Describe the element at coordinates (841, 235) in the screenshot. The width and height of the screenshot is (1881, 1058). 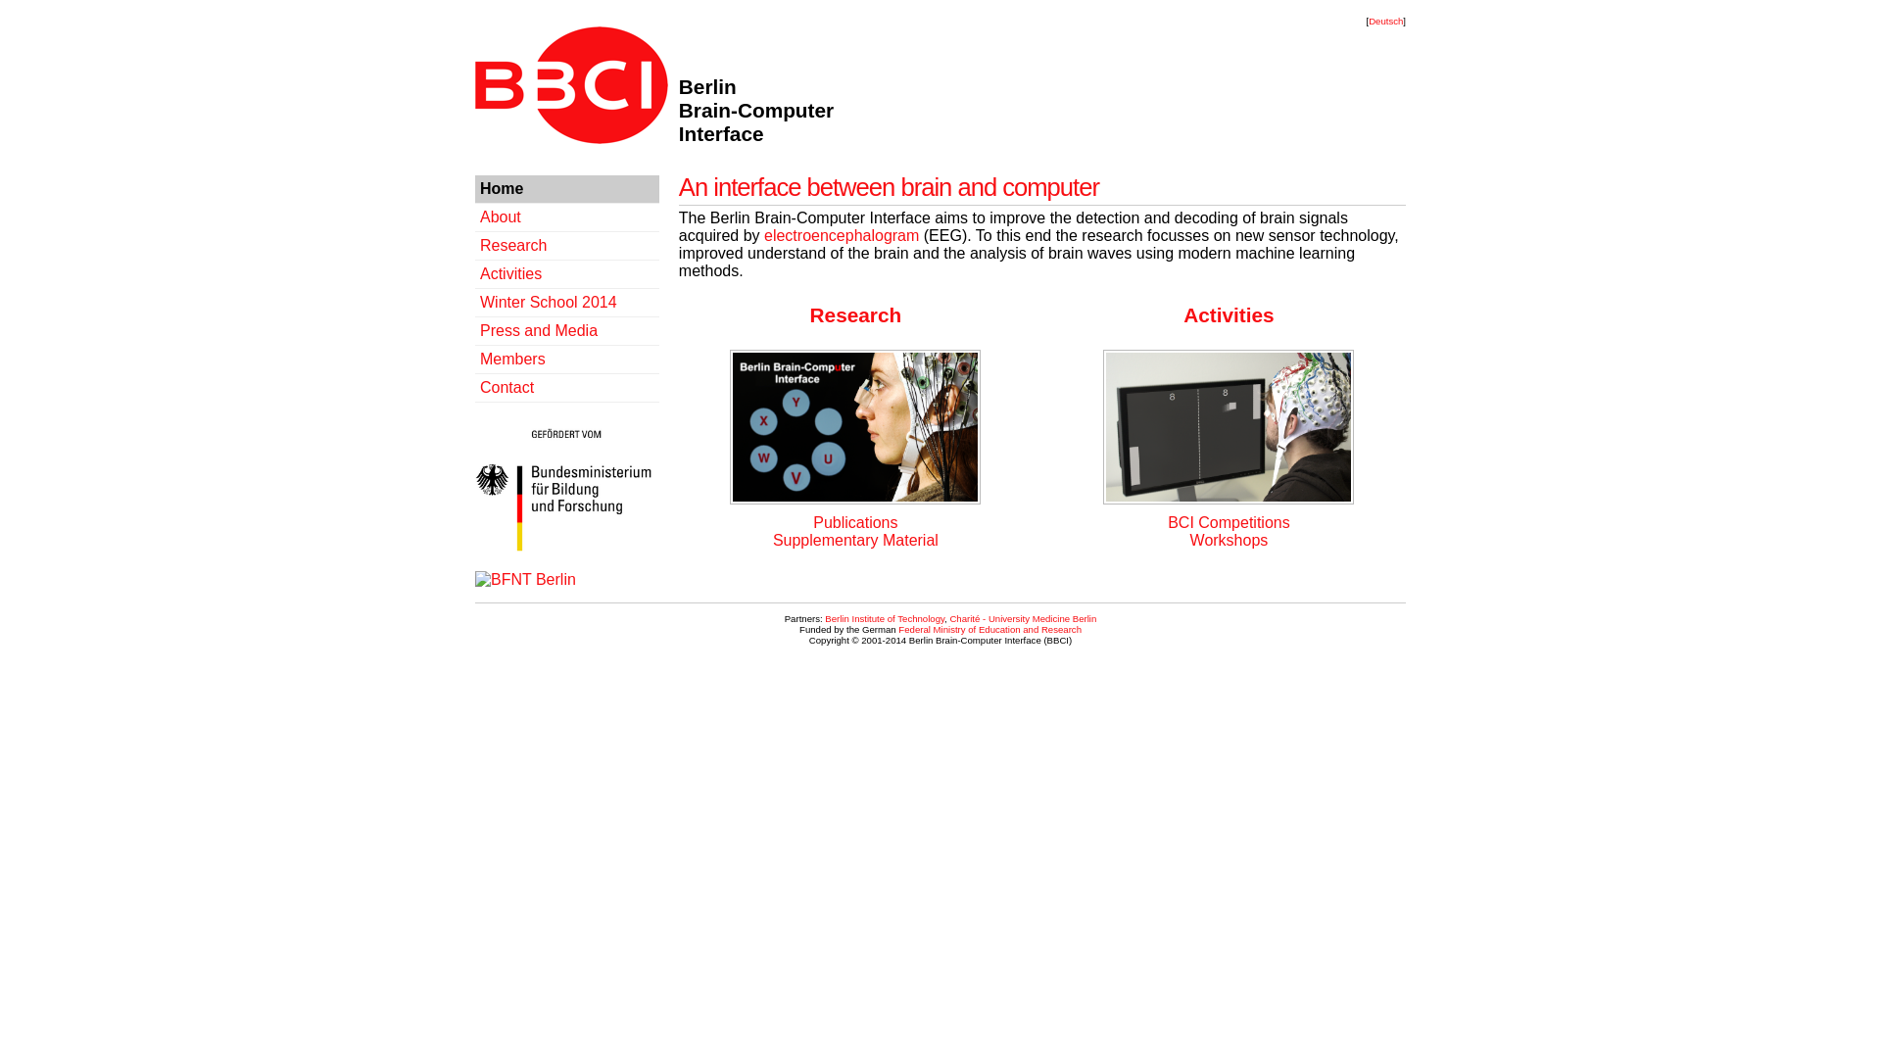
I see `electroencephalogram` at that location.